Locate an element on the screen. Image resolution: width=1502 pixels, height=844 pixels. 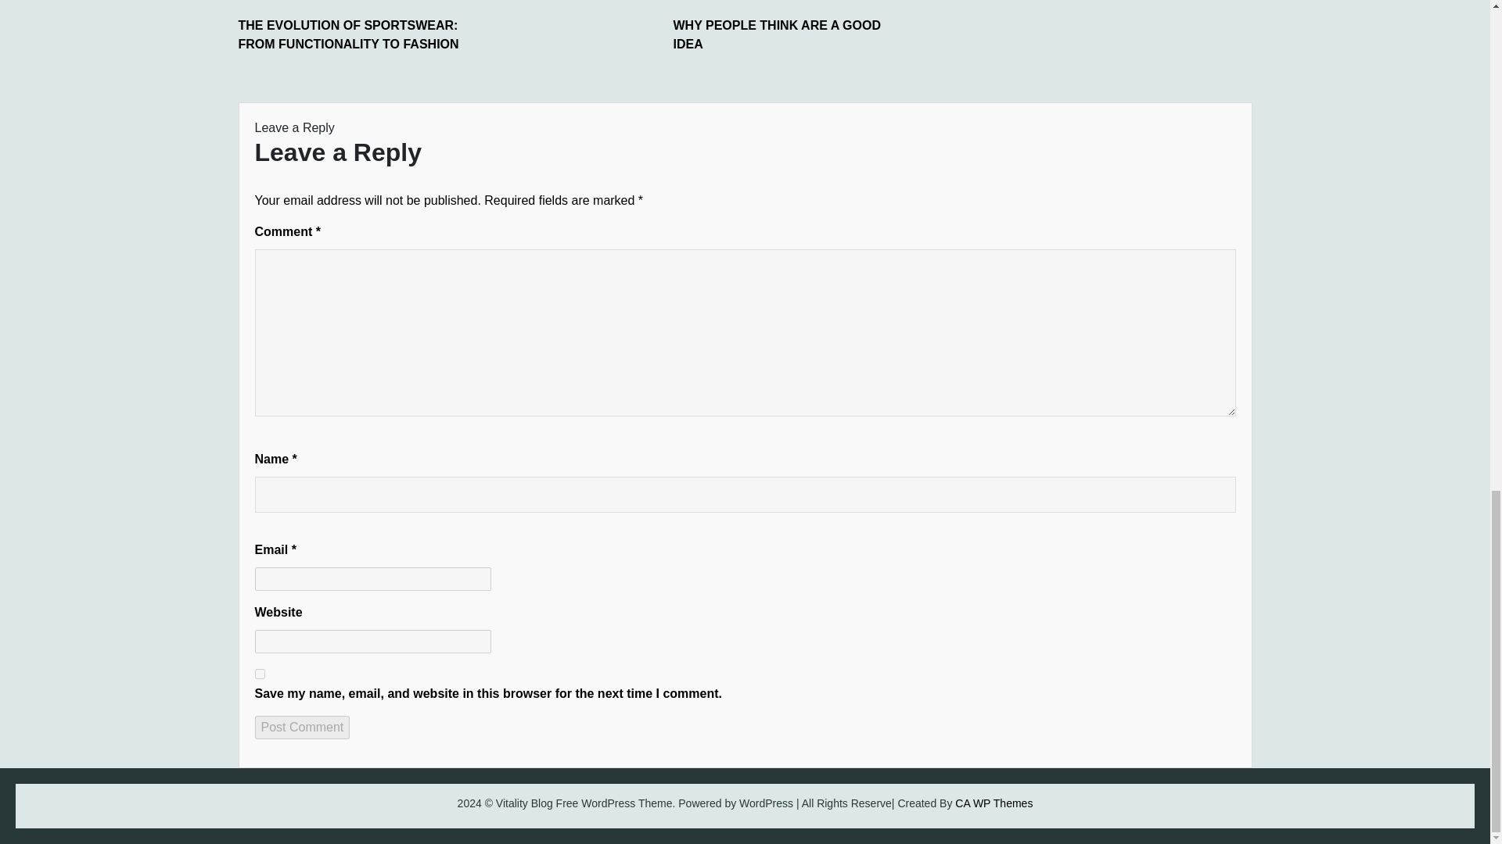
THE EVOLUTION OF SPORTSWEAR: FROM FUNCTIONALITY TO FASHION is located at coordinates (355, 34).